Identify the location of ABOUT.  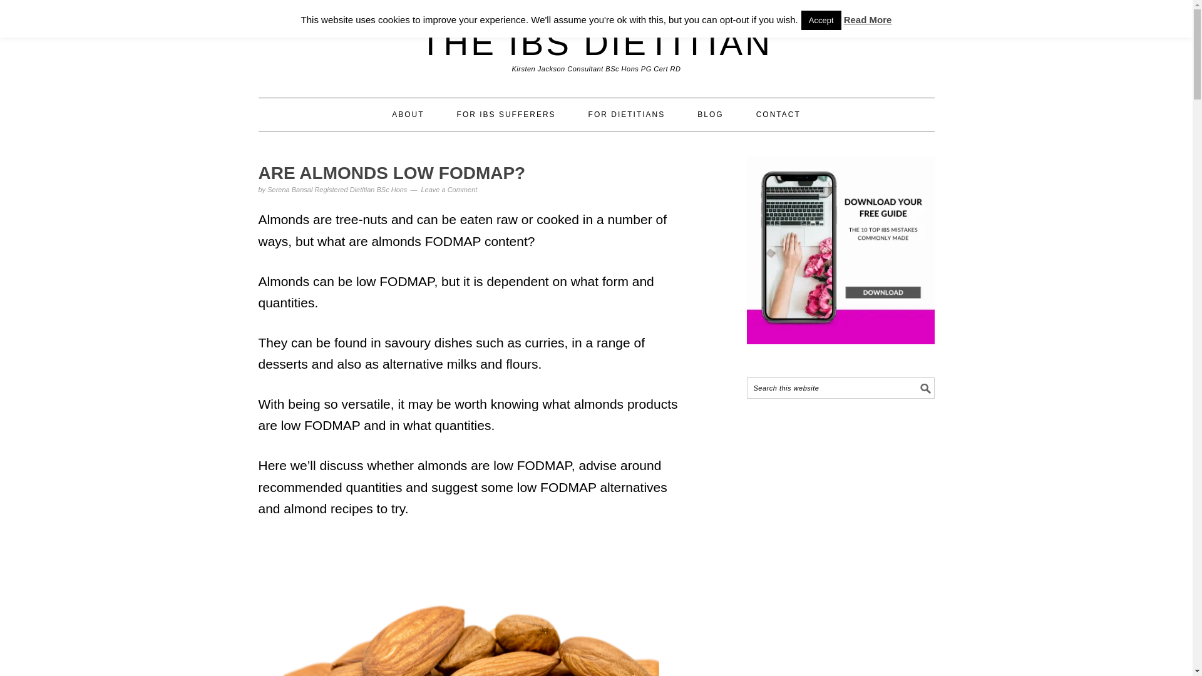
(408, 114).